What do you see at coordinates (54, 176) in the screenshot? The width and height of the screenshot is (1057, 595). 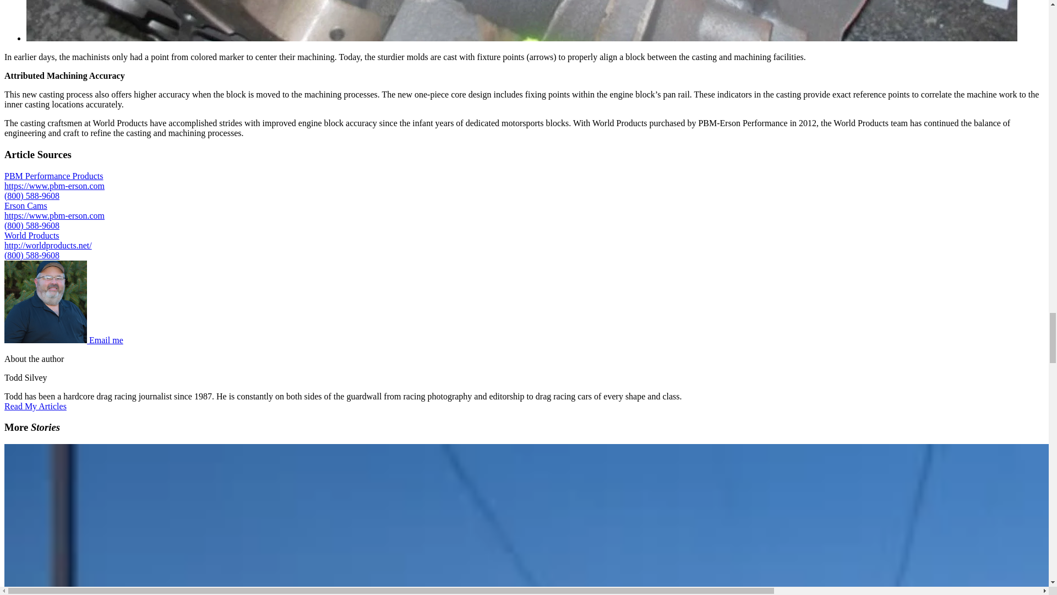 I see `PBM Performance Products` at bounding box center [54, 176].